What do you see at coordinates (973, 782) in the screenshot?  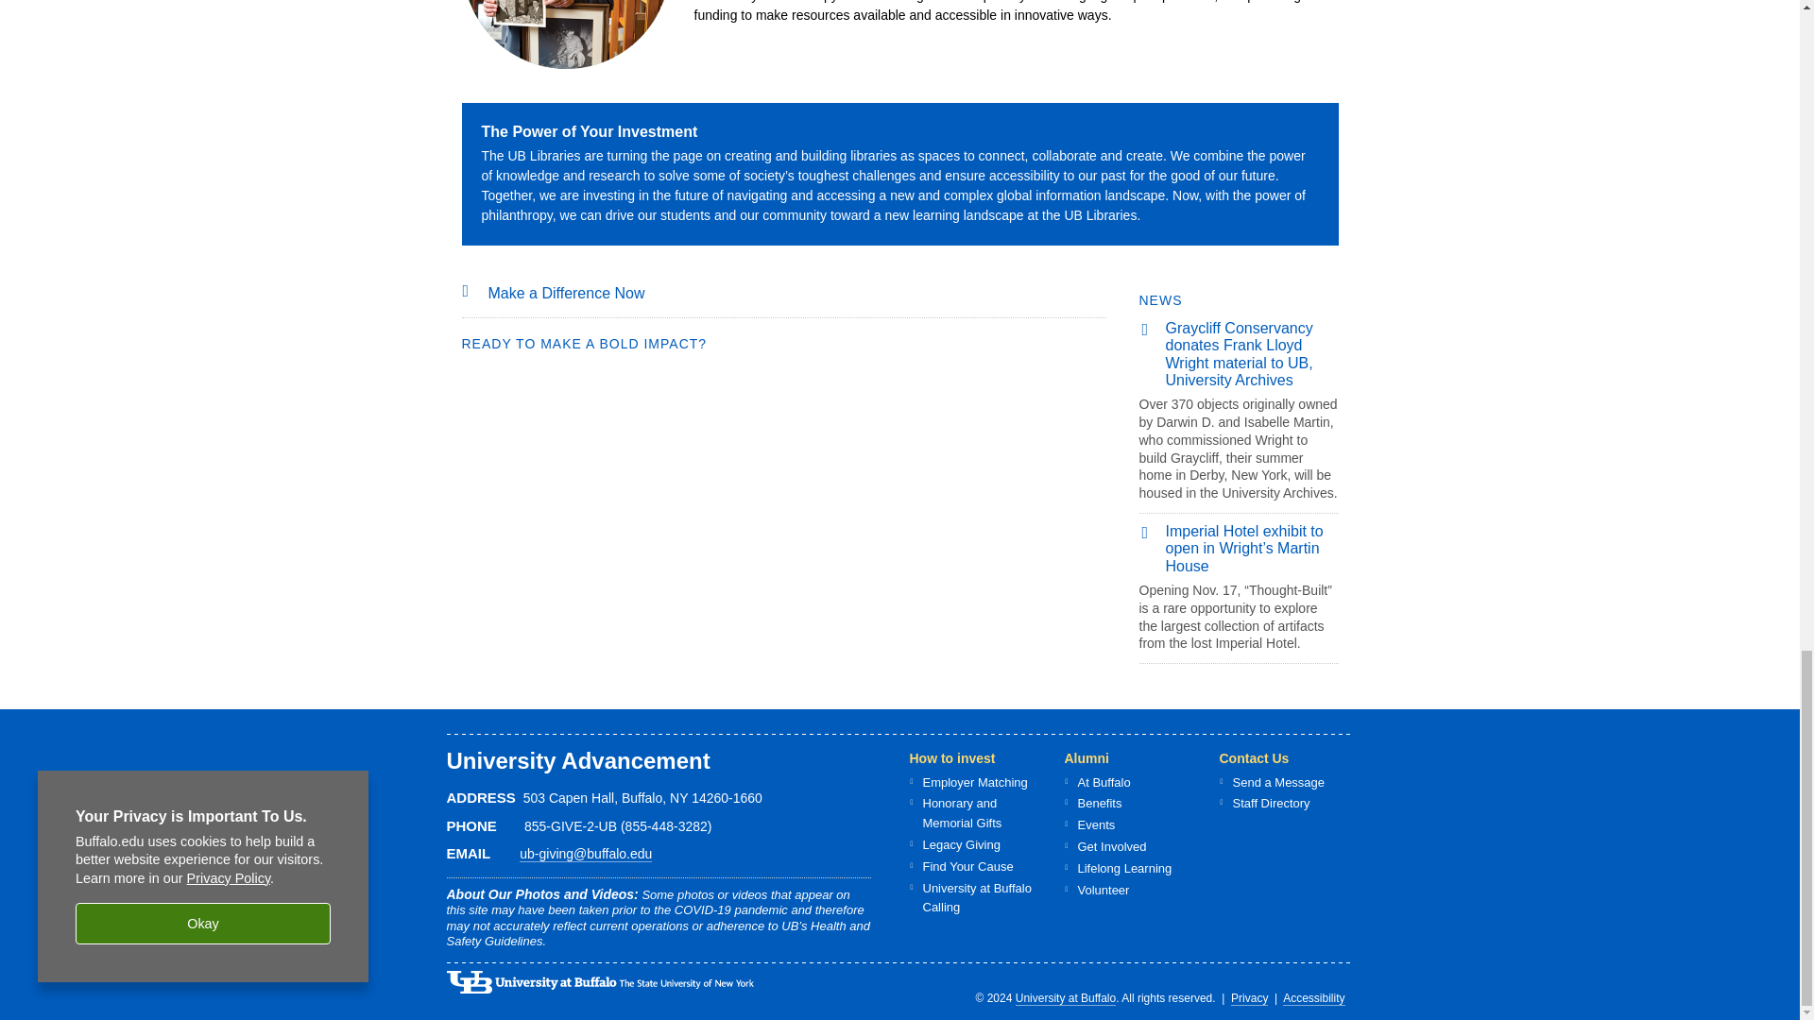 I see `Employer Matching` at bounding box center [973, 782].